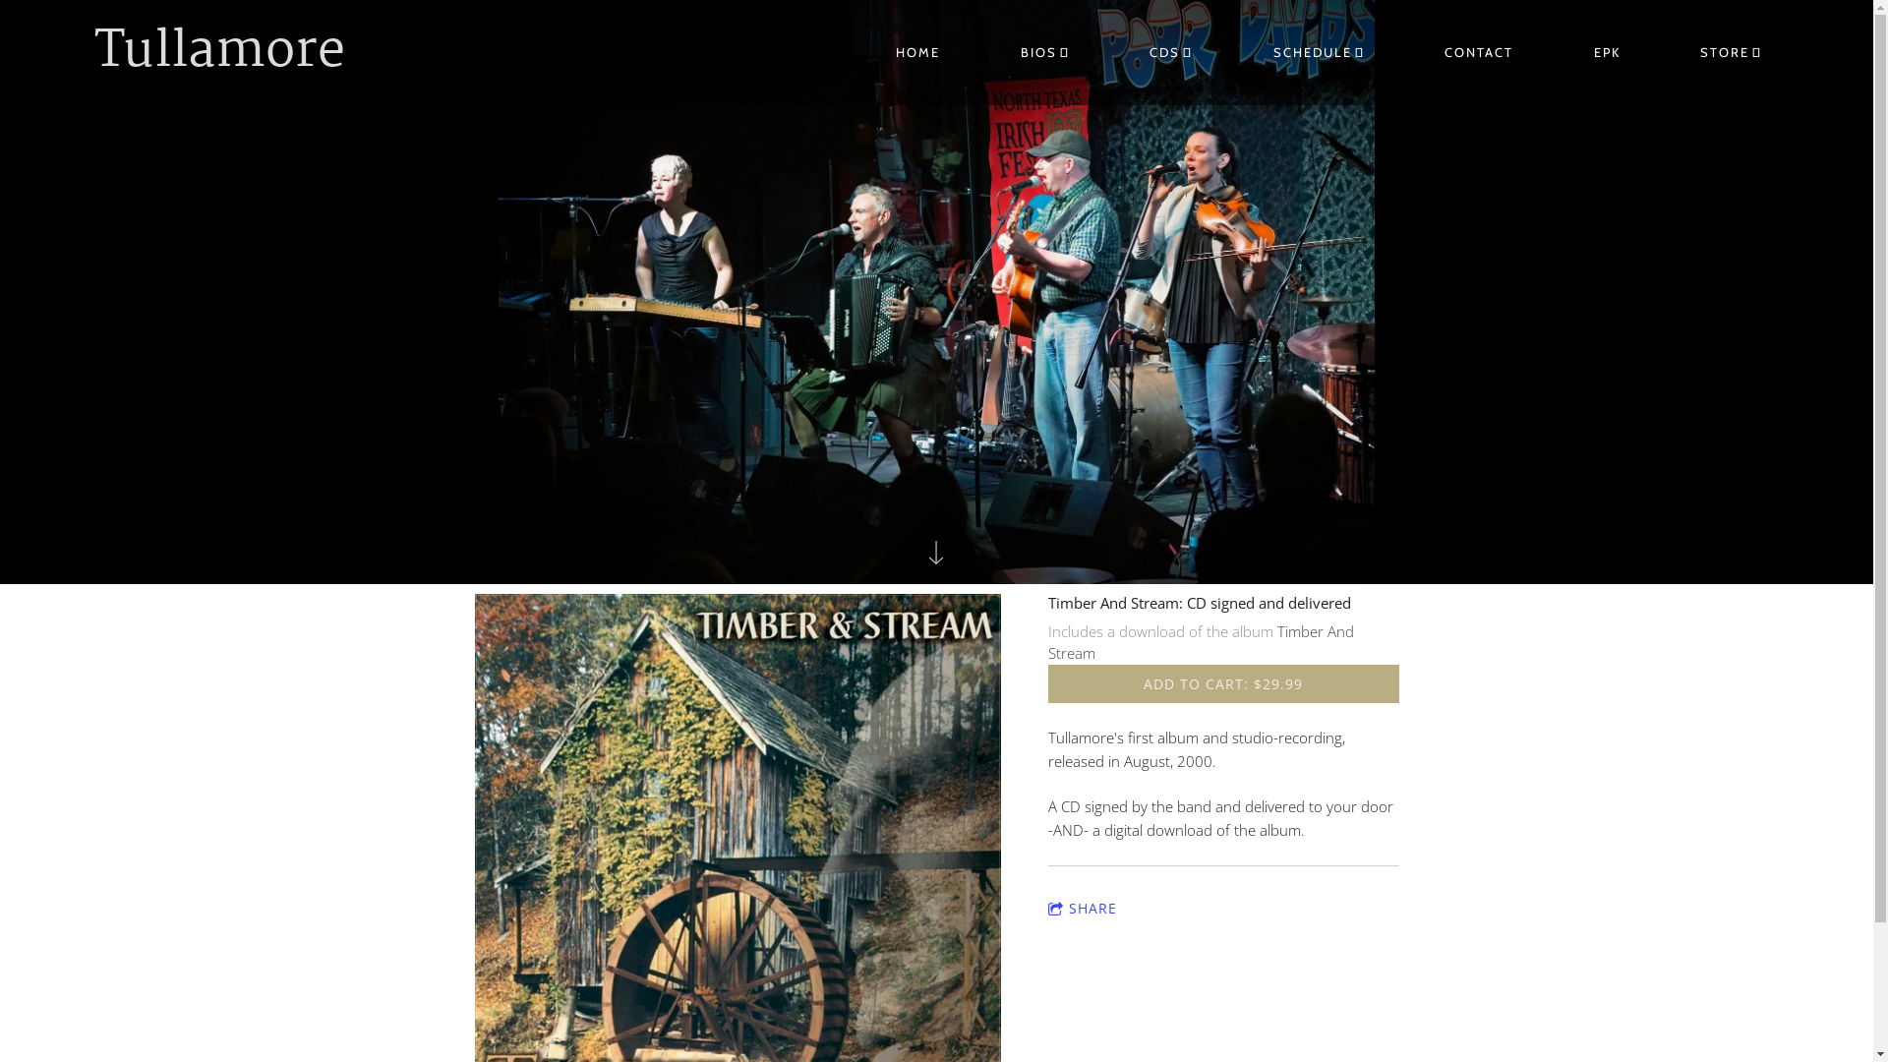  What do you see at coordinates (1732, 53) in the screenshot?
I see `STORE` at bounding box center [1732, 53].